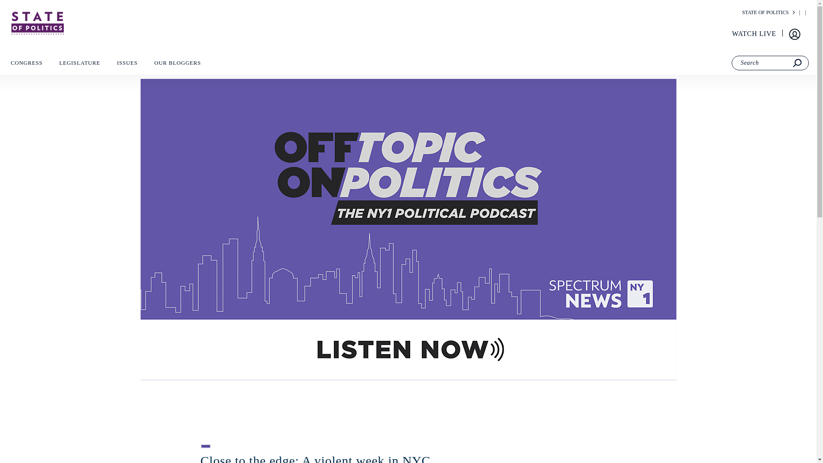 This screenshot has width=823, height=463. Describe the element at coordinates (177, 65) in the screenshot. I see `OUR BLOGGERS` at that location.